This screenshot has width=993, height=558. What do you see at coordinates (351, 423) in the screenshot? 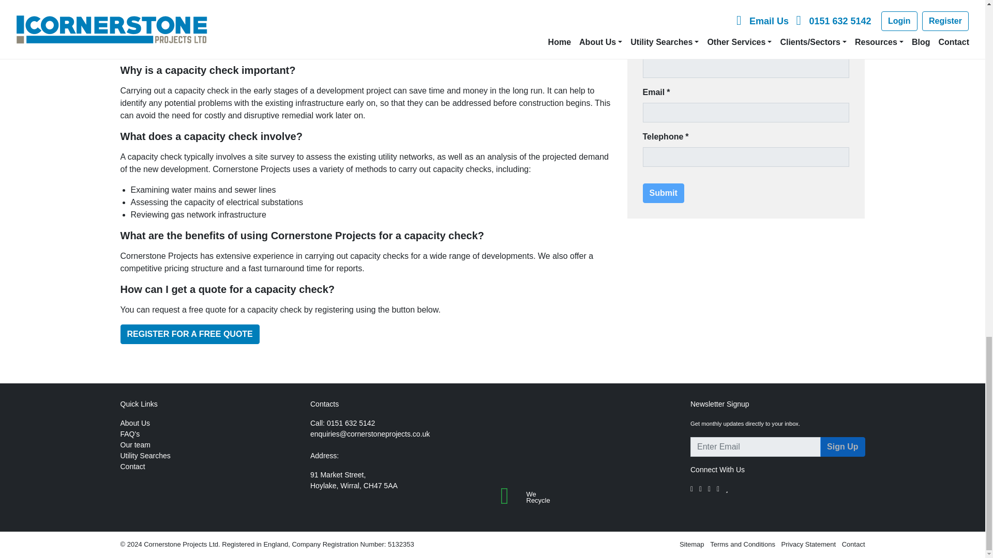
I see `0151 632 5142` at bounding box center [351, 423].